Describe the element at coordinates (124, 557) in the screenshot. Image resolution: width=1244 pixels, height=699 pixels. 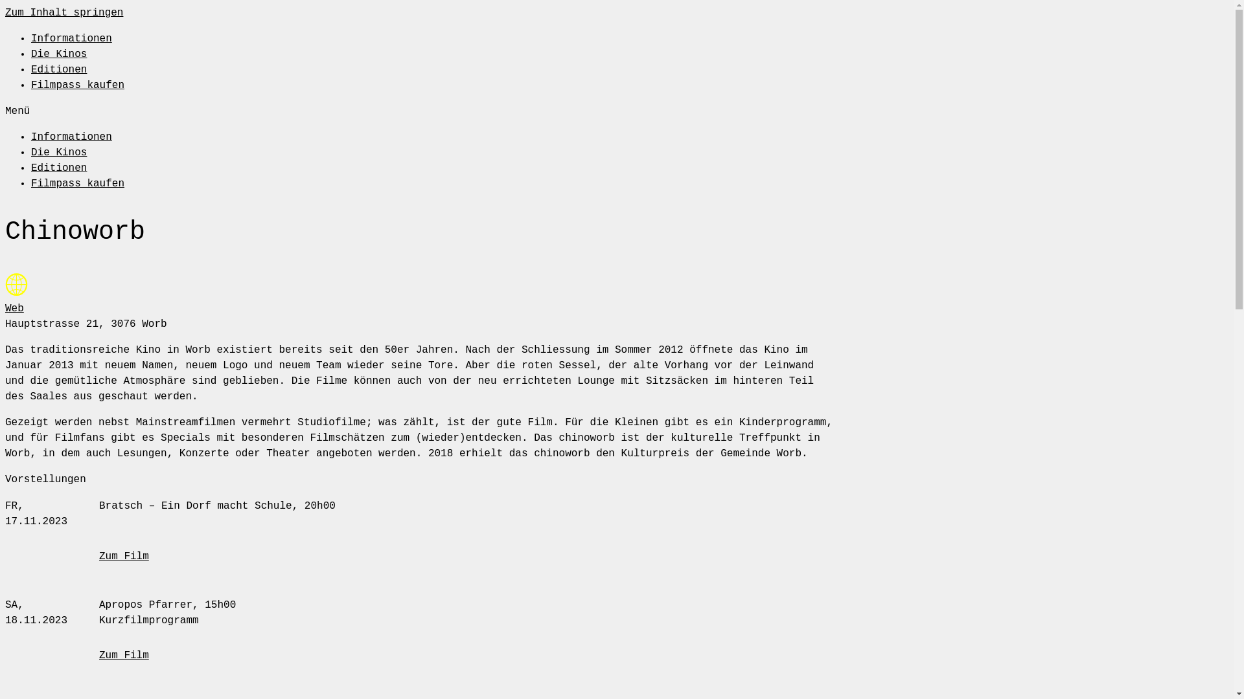
I see `Zum Film` at that location.